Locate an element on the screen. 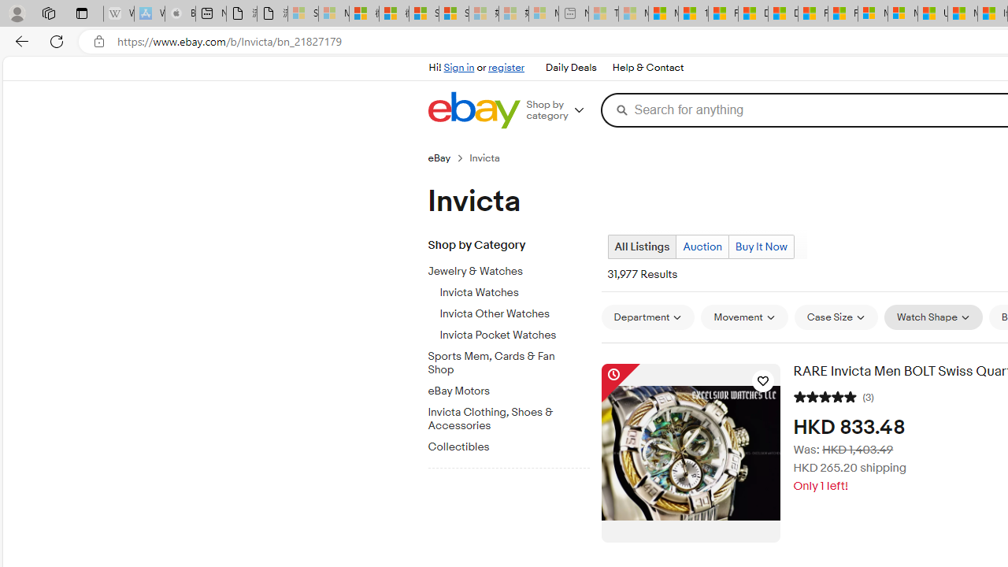  eBay Motors is located at coordinates (514, 388).